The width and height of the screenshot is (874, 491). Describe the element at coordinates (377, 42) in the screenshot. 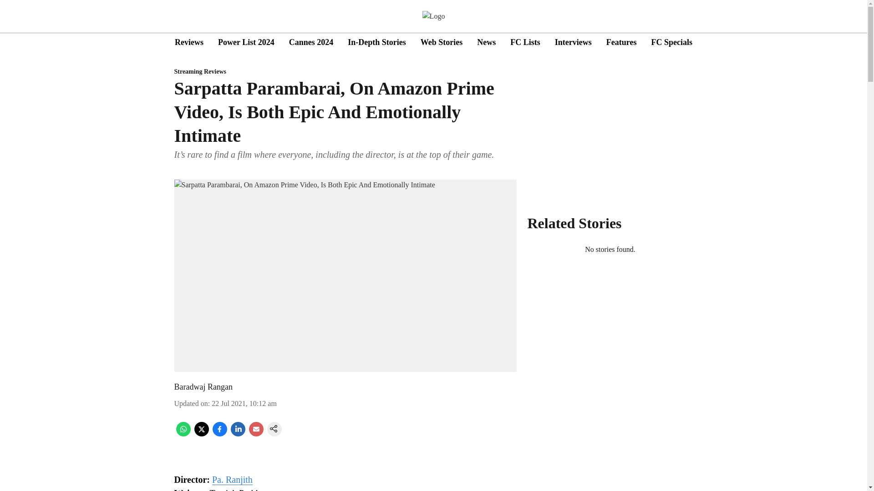

I see `In-Depth Stories` at that location.